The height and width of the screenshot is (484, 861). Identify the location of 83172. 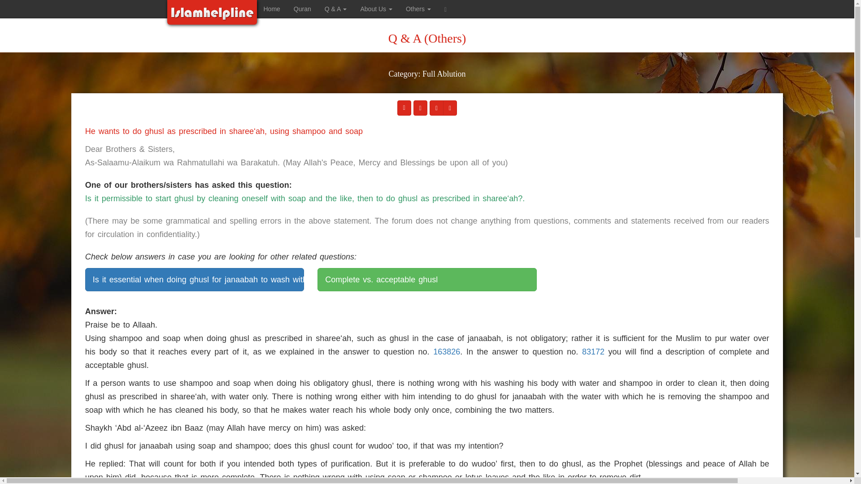
(593, 351).